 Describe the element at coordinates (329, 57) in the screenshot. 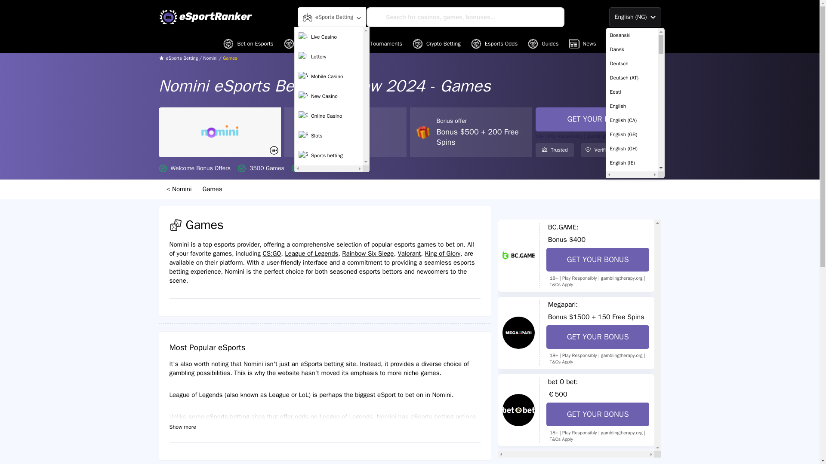

I see `Lottery` at that location.